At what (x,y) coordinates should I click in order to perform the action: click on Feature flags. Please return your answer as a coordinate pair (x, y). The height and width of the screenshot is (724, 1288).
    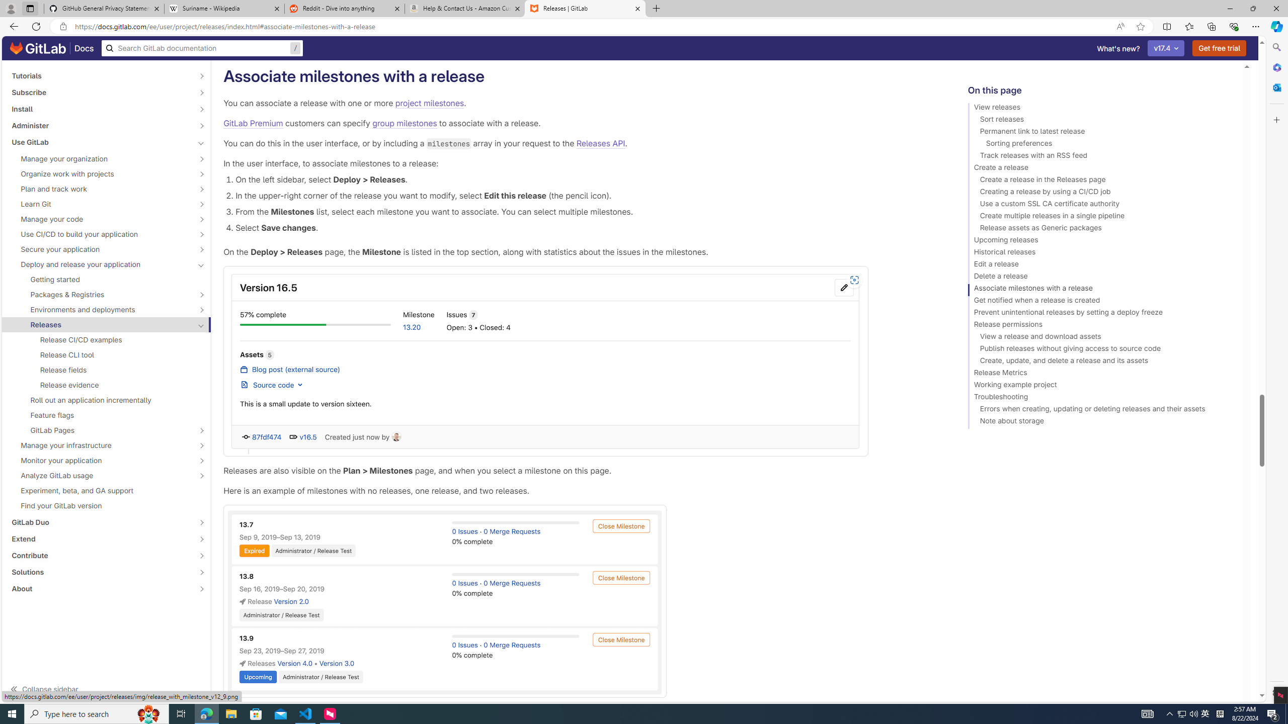
    Looking at the image, I should click on (107, 415).